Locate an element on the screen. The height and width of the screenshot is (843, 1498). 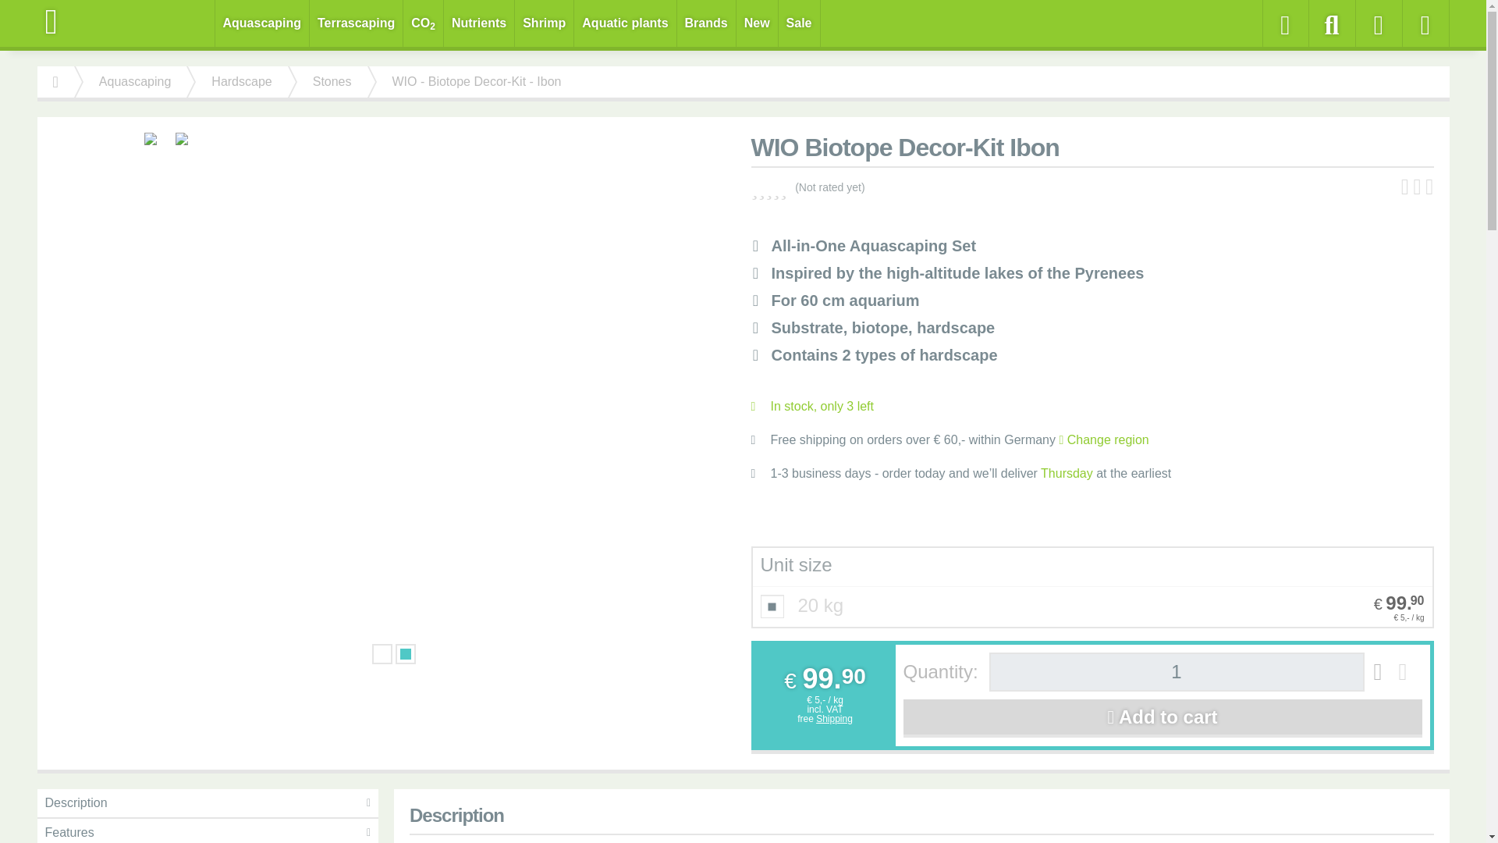
Aquascaping is located at coordinates (262, 23).